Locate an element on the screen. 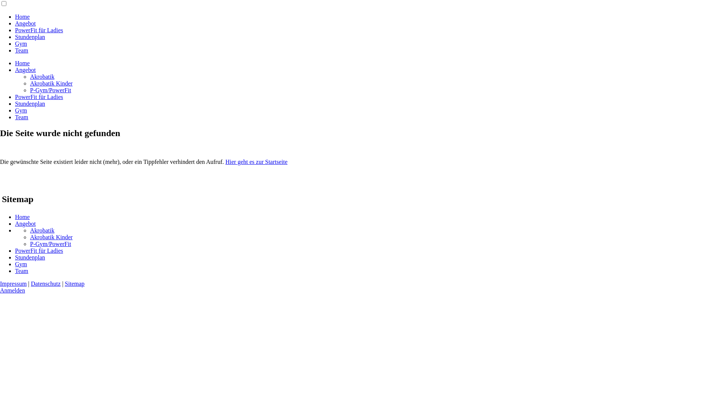  Angebot is located at coordinates (26, 23).